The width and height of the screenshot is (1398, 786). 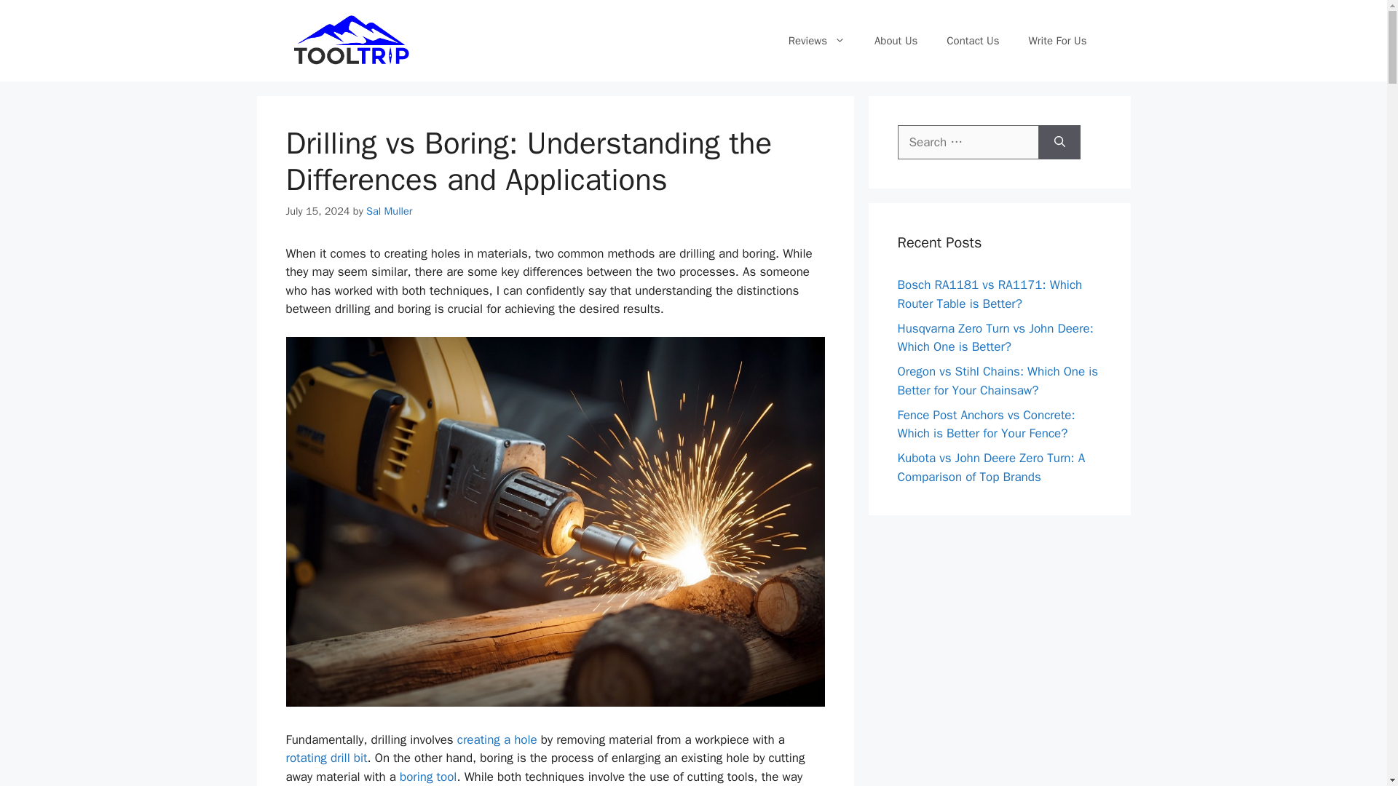 What do you see at coordinates (896, 41) in the screenshot?
I see `About Us` at bounding box center [896, 41].